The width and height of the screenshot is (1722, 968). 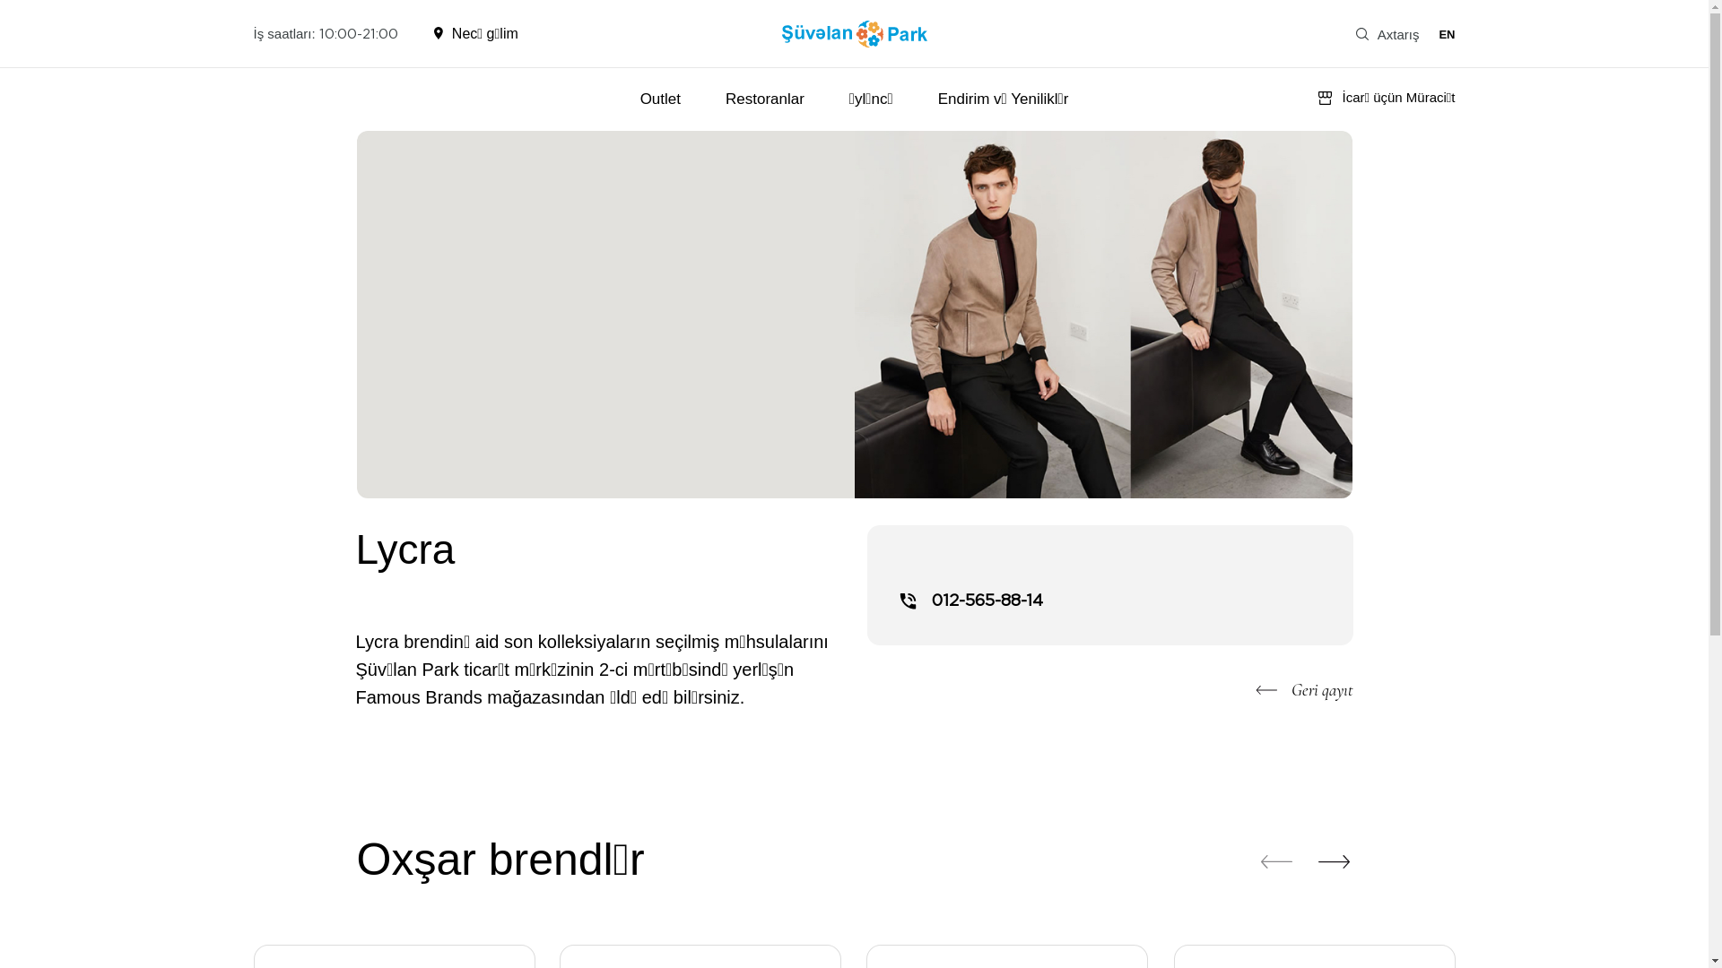 What do you see at coordinates (1447, 34) in the screenshot?
I see `EN` at bounding box center [1447, 34].